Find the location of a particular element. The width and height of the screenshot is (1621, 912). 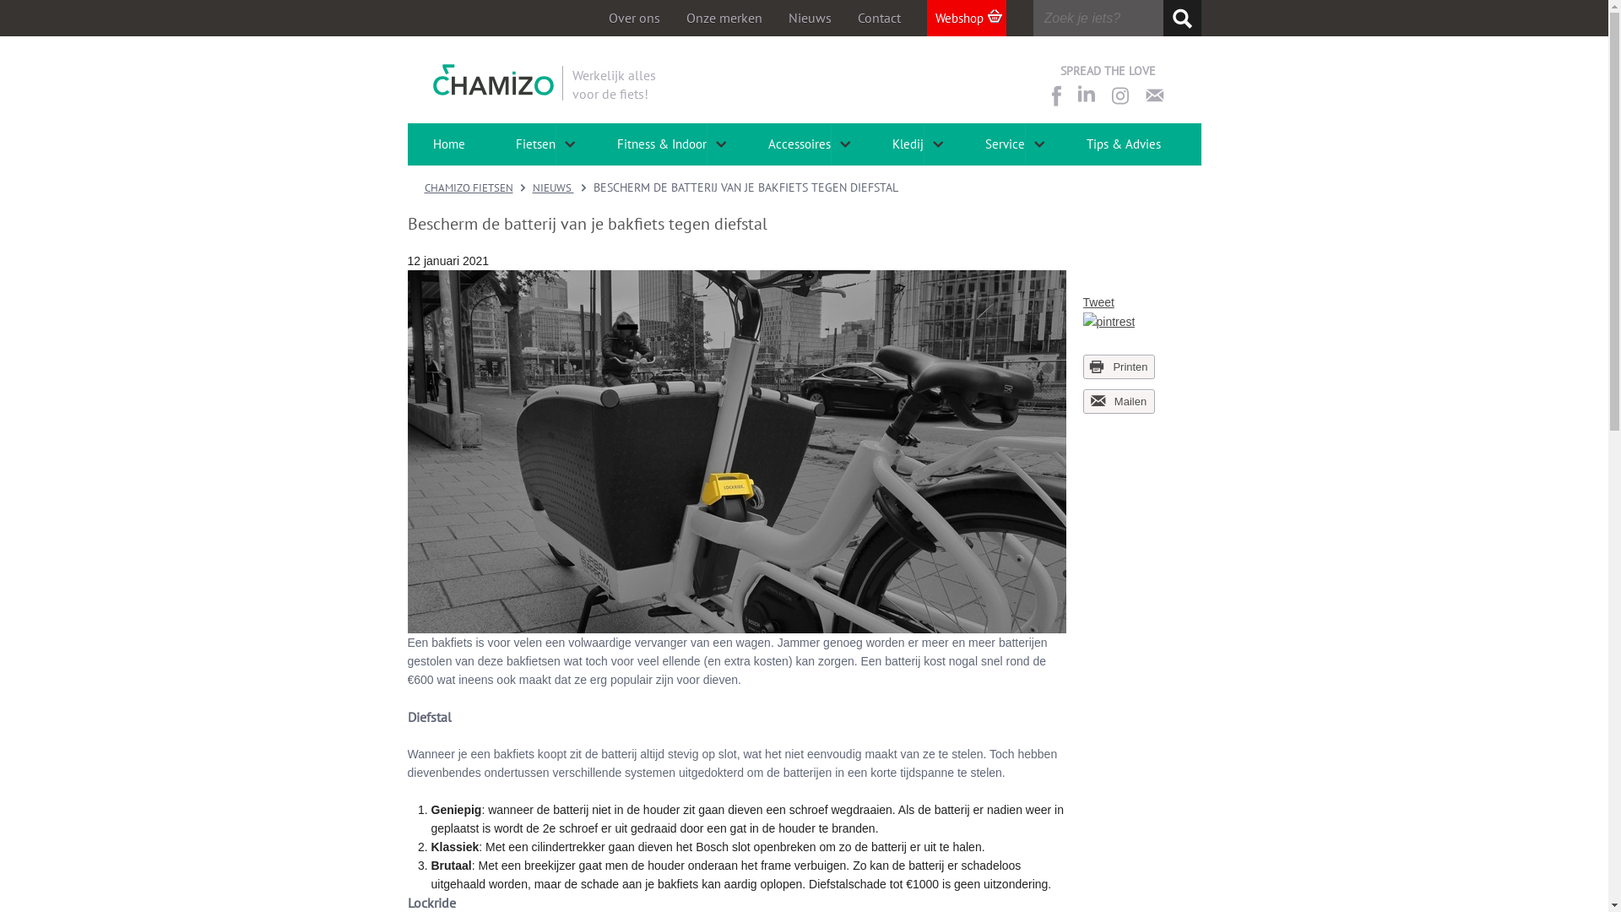

Tips & Advies is located at coordinates (1123, 144).